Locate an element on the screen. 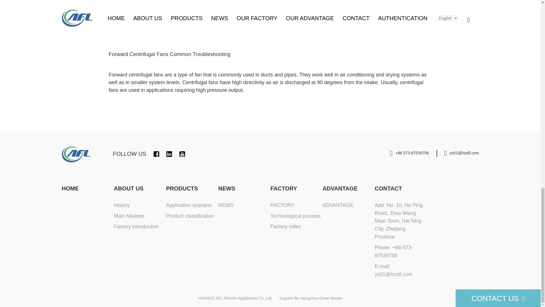 This screenshot has width=545, height=307. HOME is located at coordinates (70, 188).